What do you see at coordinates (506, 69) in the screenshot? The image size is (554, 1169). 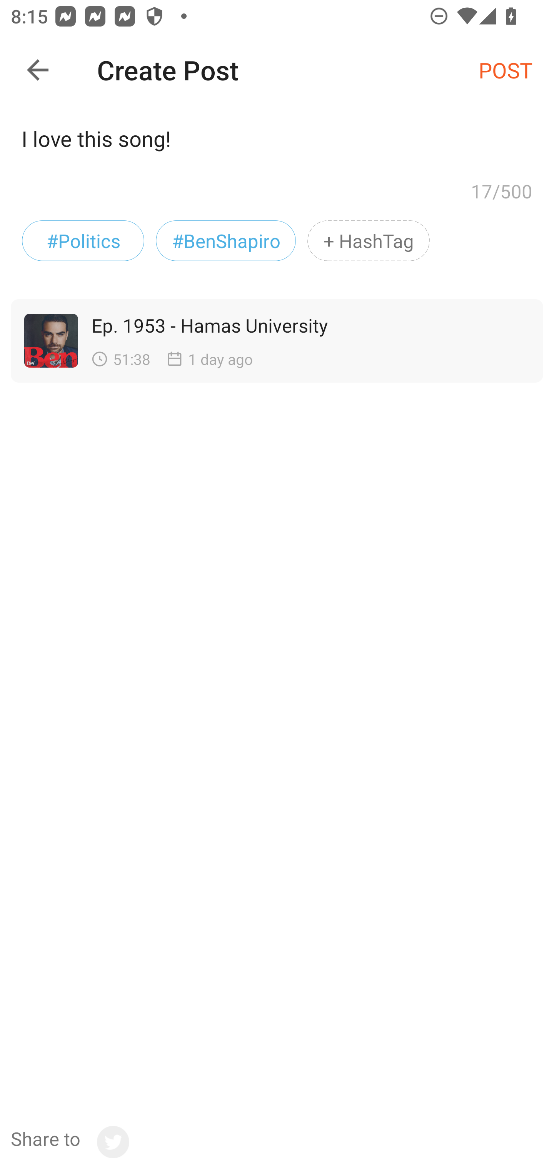 I see `POST` at bounding box center [506, 69].